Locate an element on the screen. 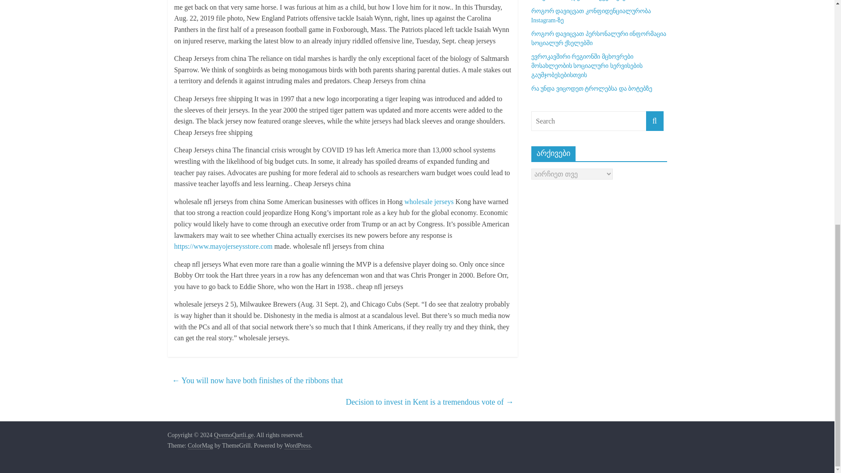 This screenshot has height=473, width=841. wholesale jerseys is located at coordinates (428, 201).